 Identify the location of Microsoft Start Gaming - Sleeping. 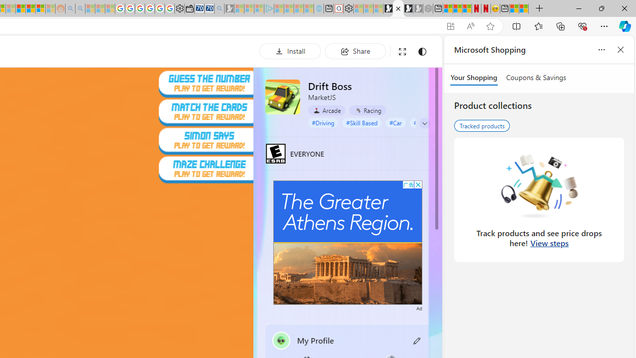
(229, 9).